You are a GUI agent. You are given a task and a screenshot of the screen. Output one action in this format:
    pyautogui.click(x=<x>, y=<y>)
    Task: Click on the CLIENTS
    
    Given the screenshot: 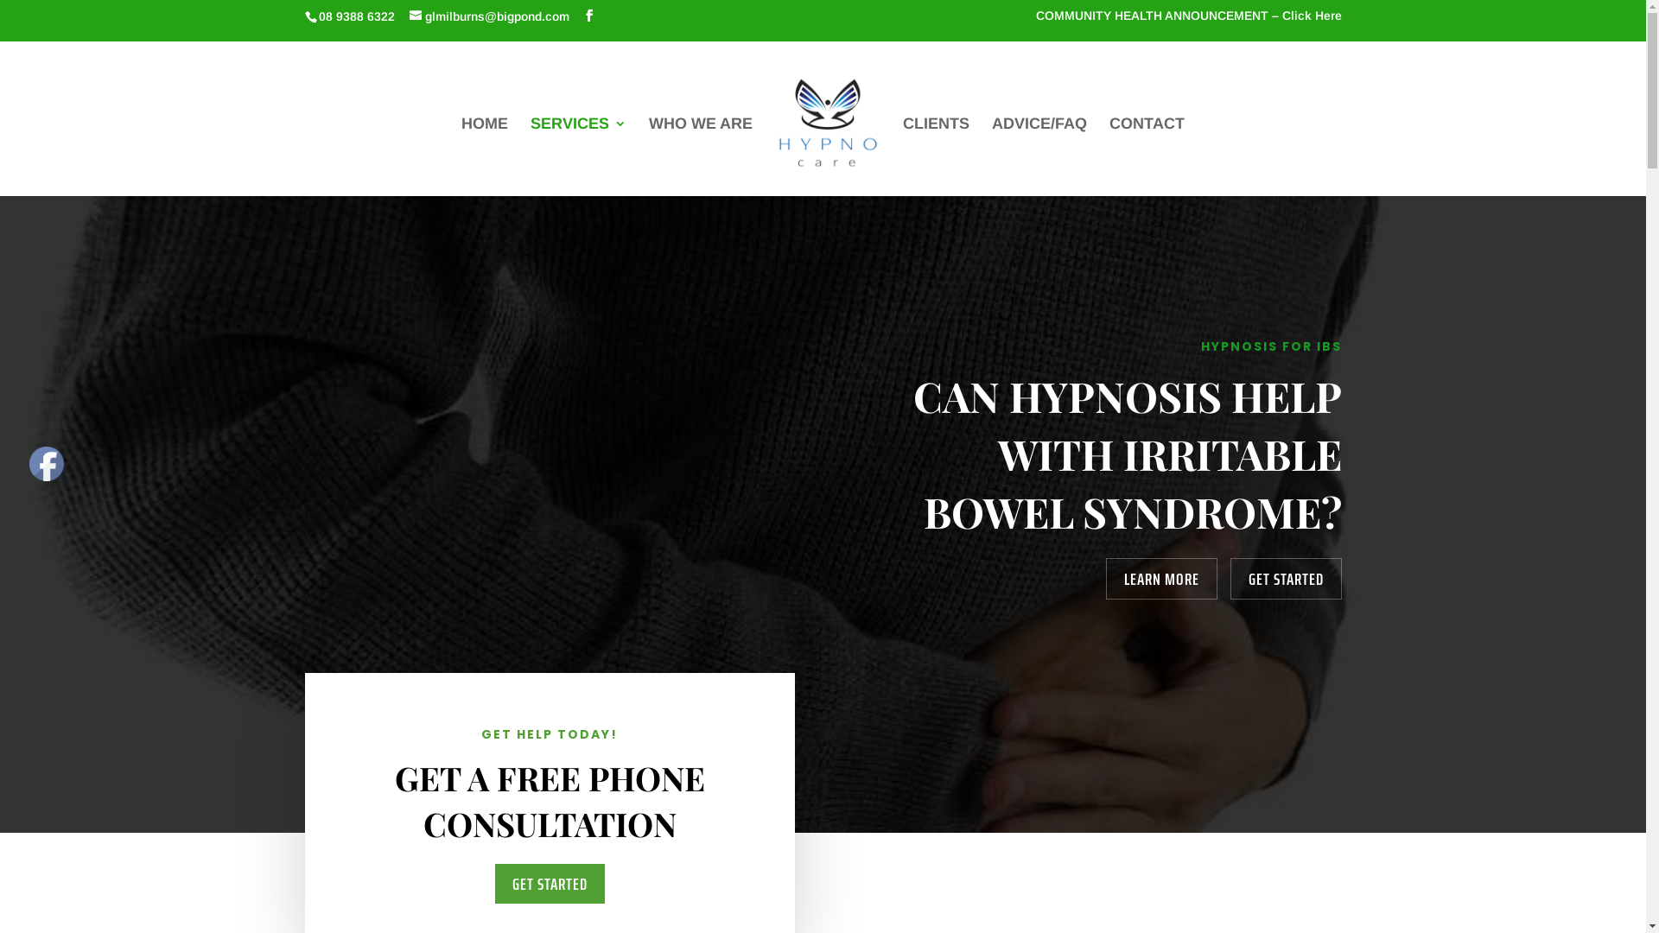 What is the action you would take?
    pyautogui.click(x=937, y=152)
    